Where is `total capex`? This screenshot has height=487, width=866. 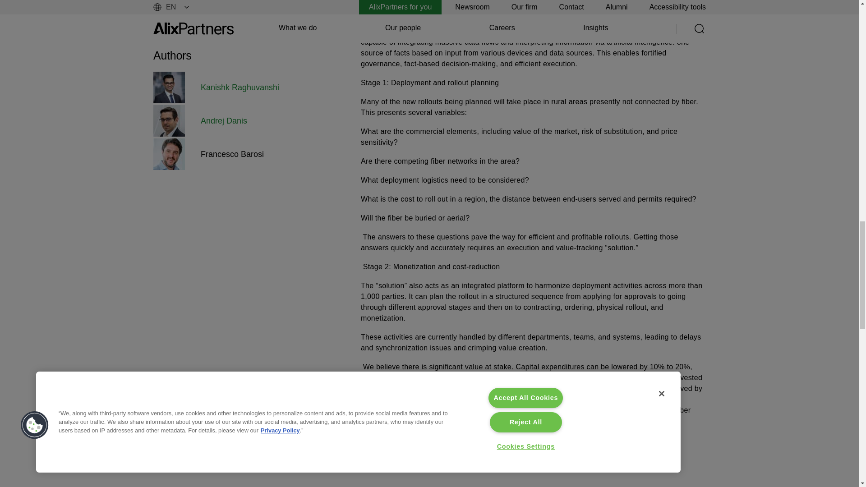
total capex is located at coordinates (654, 377).